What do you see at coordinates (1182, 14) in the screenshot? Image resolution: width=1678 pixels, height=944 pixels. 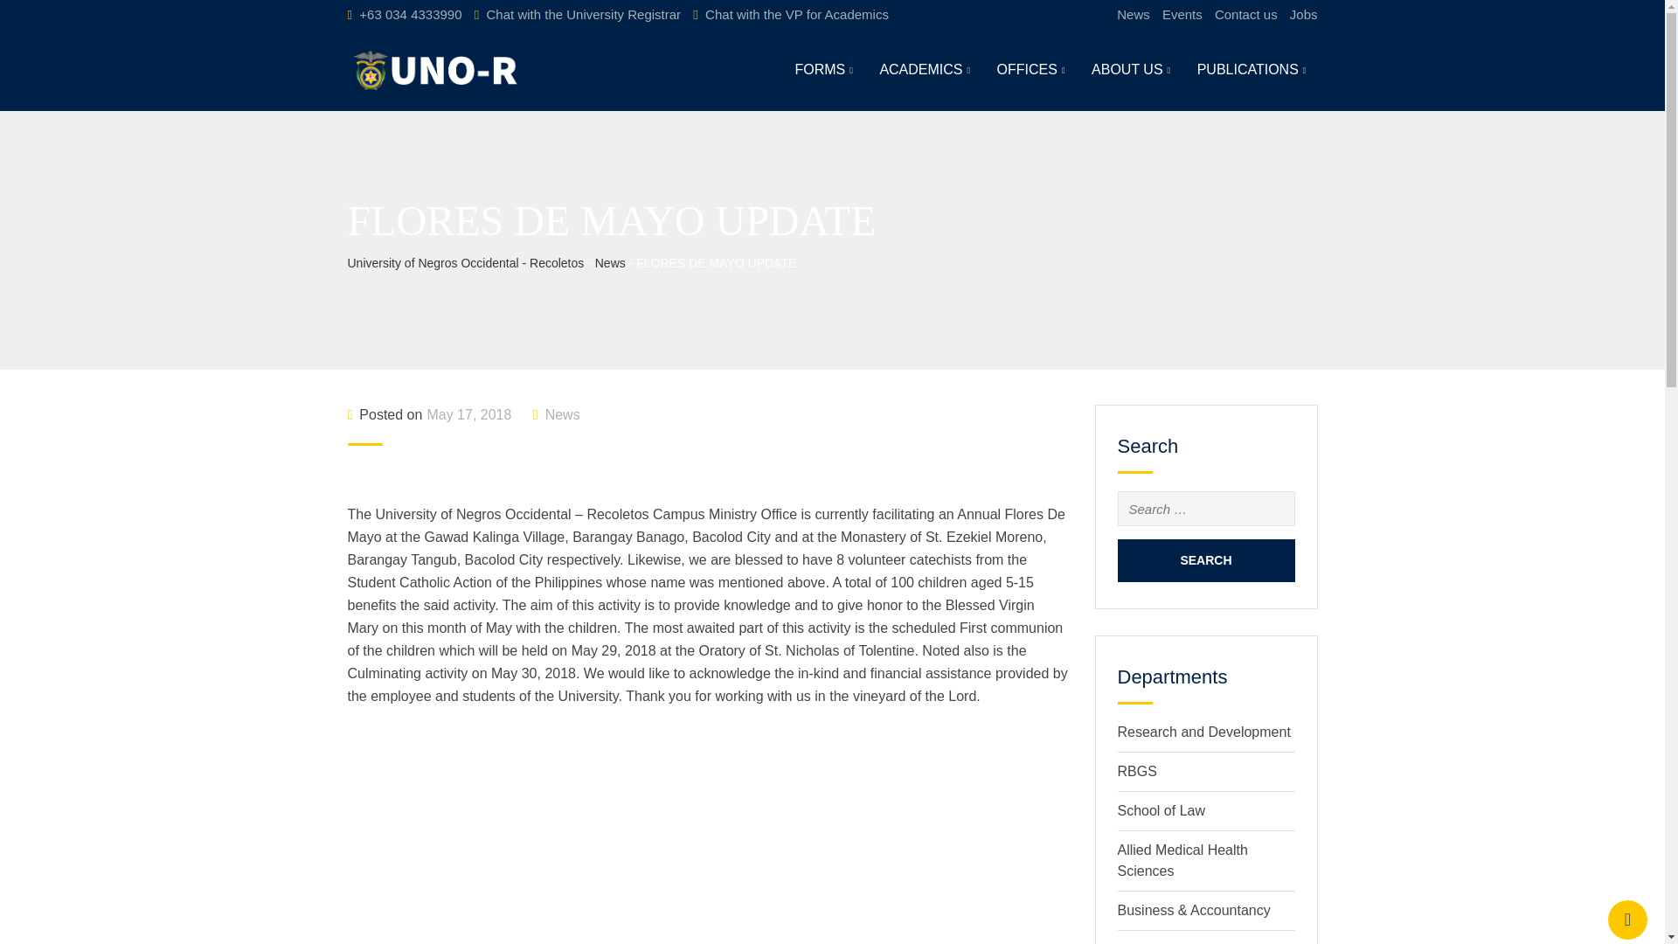 I see `Events` at bounding box center [1182, 14].